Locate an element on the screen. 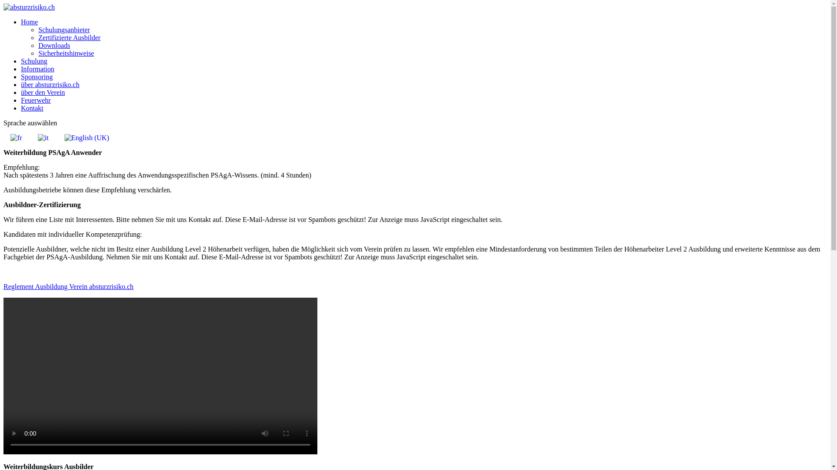  Feuerwehr is located at coordinates (36, 100).